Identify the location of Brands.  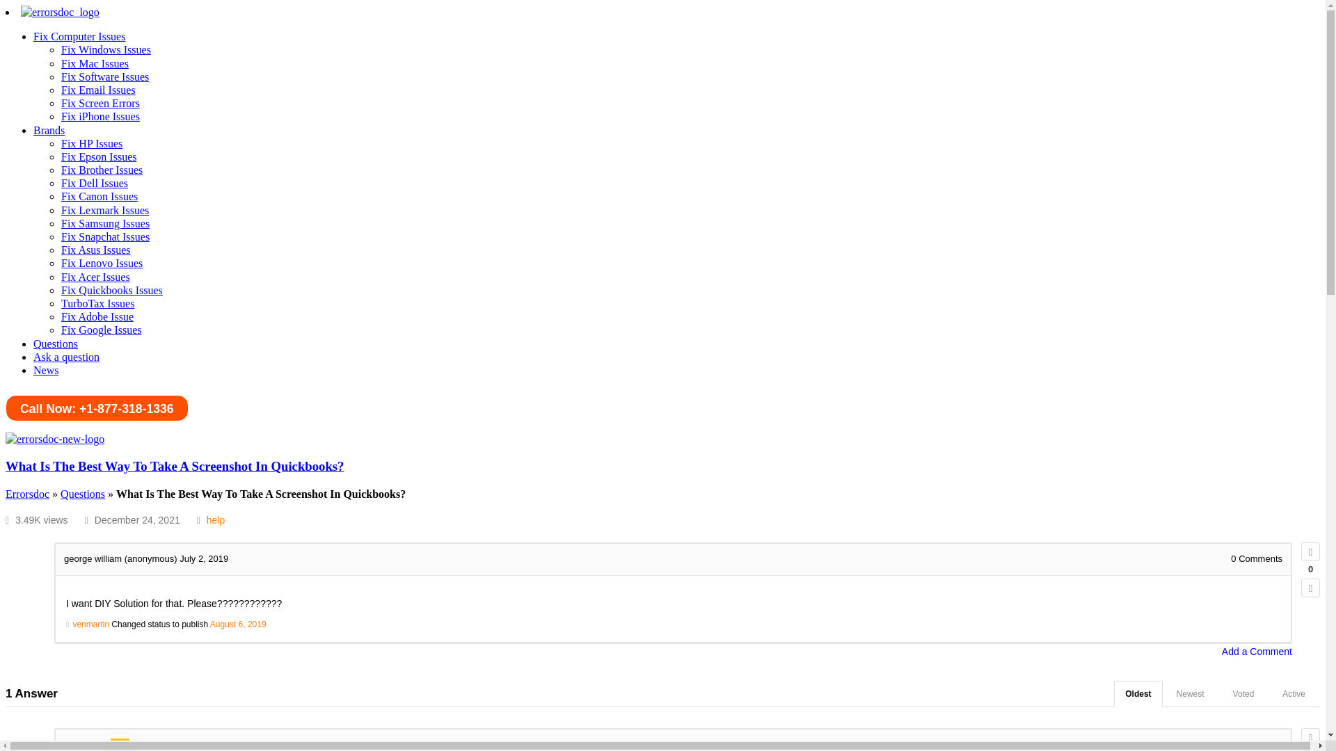
(49, 129).